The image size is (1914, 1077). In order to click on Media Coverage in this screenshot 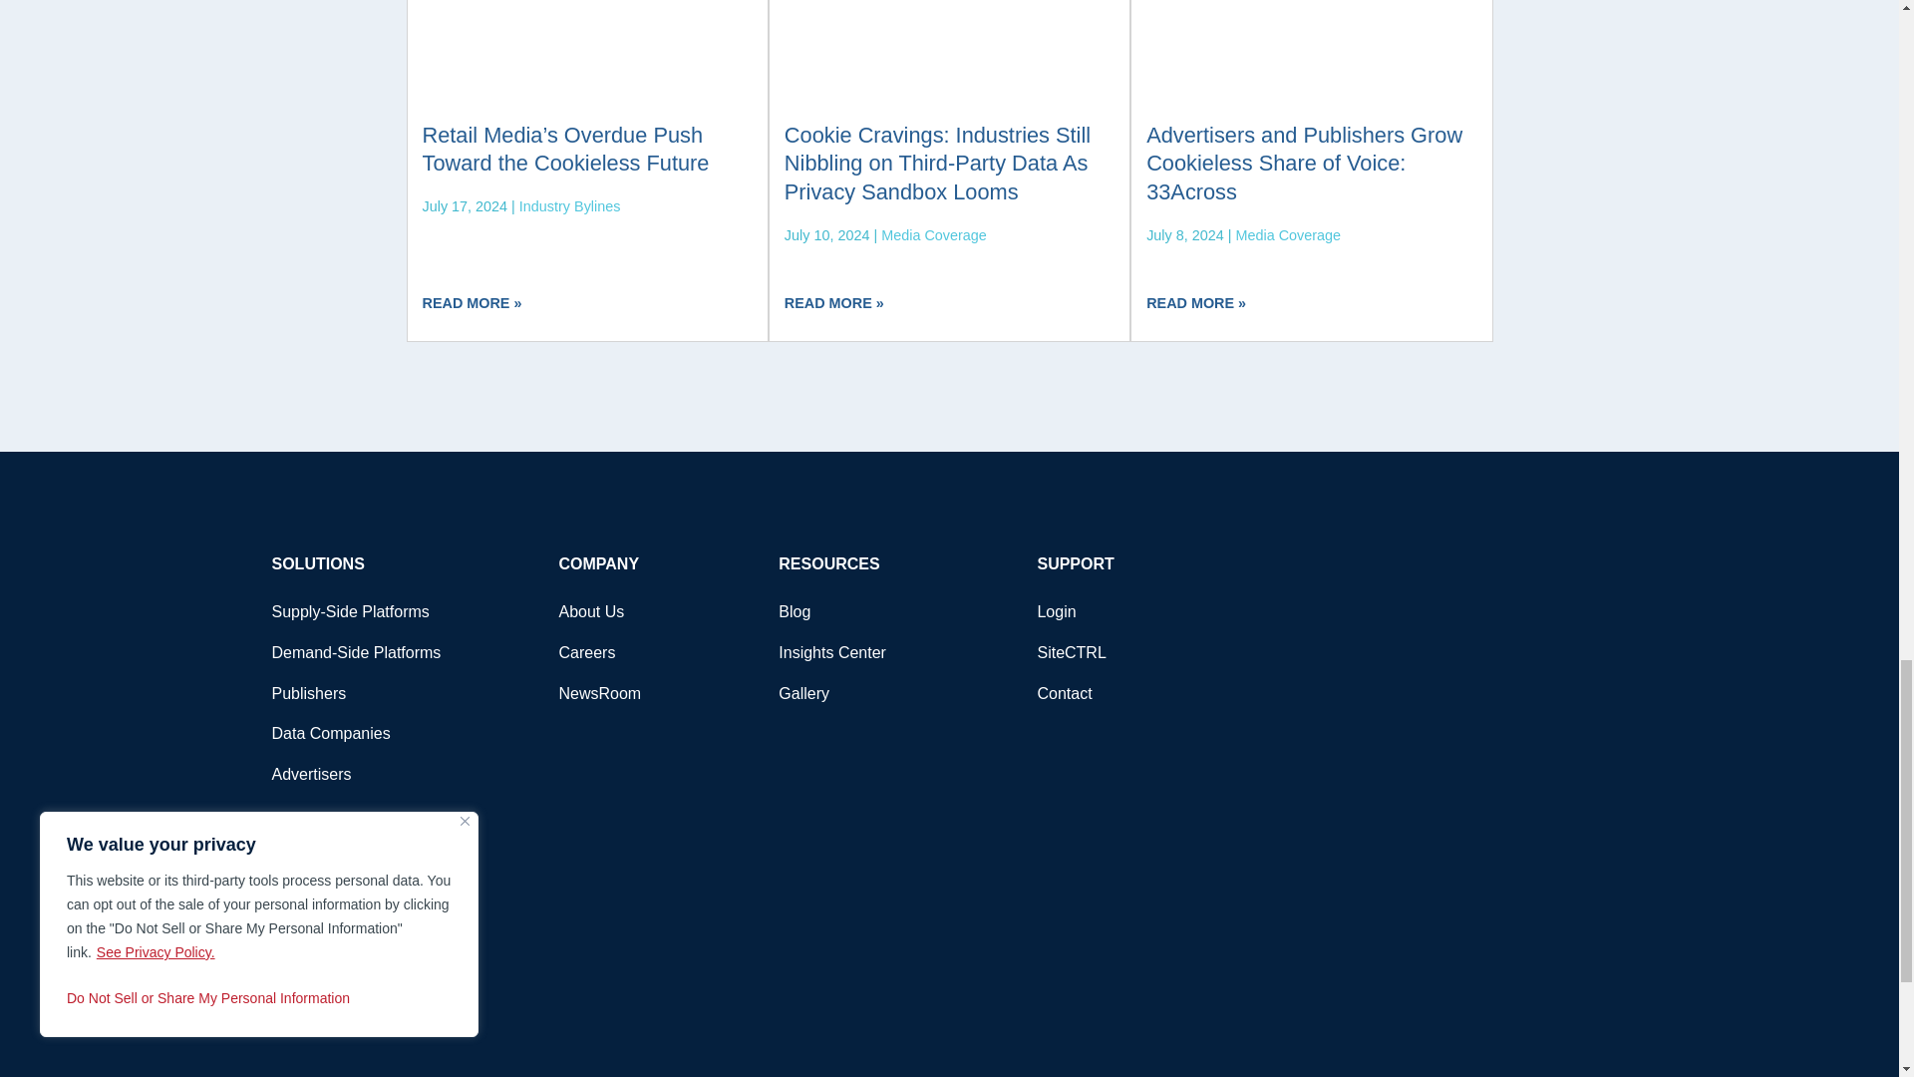, I will do `click(933, 235)`.